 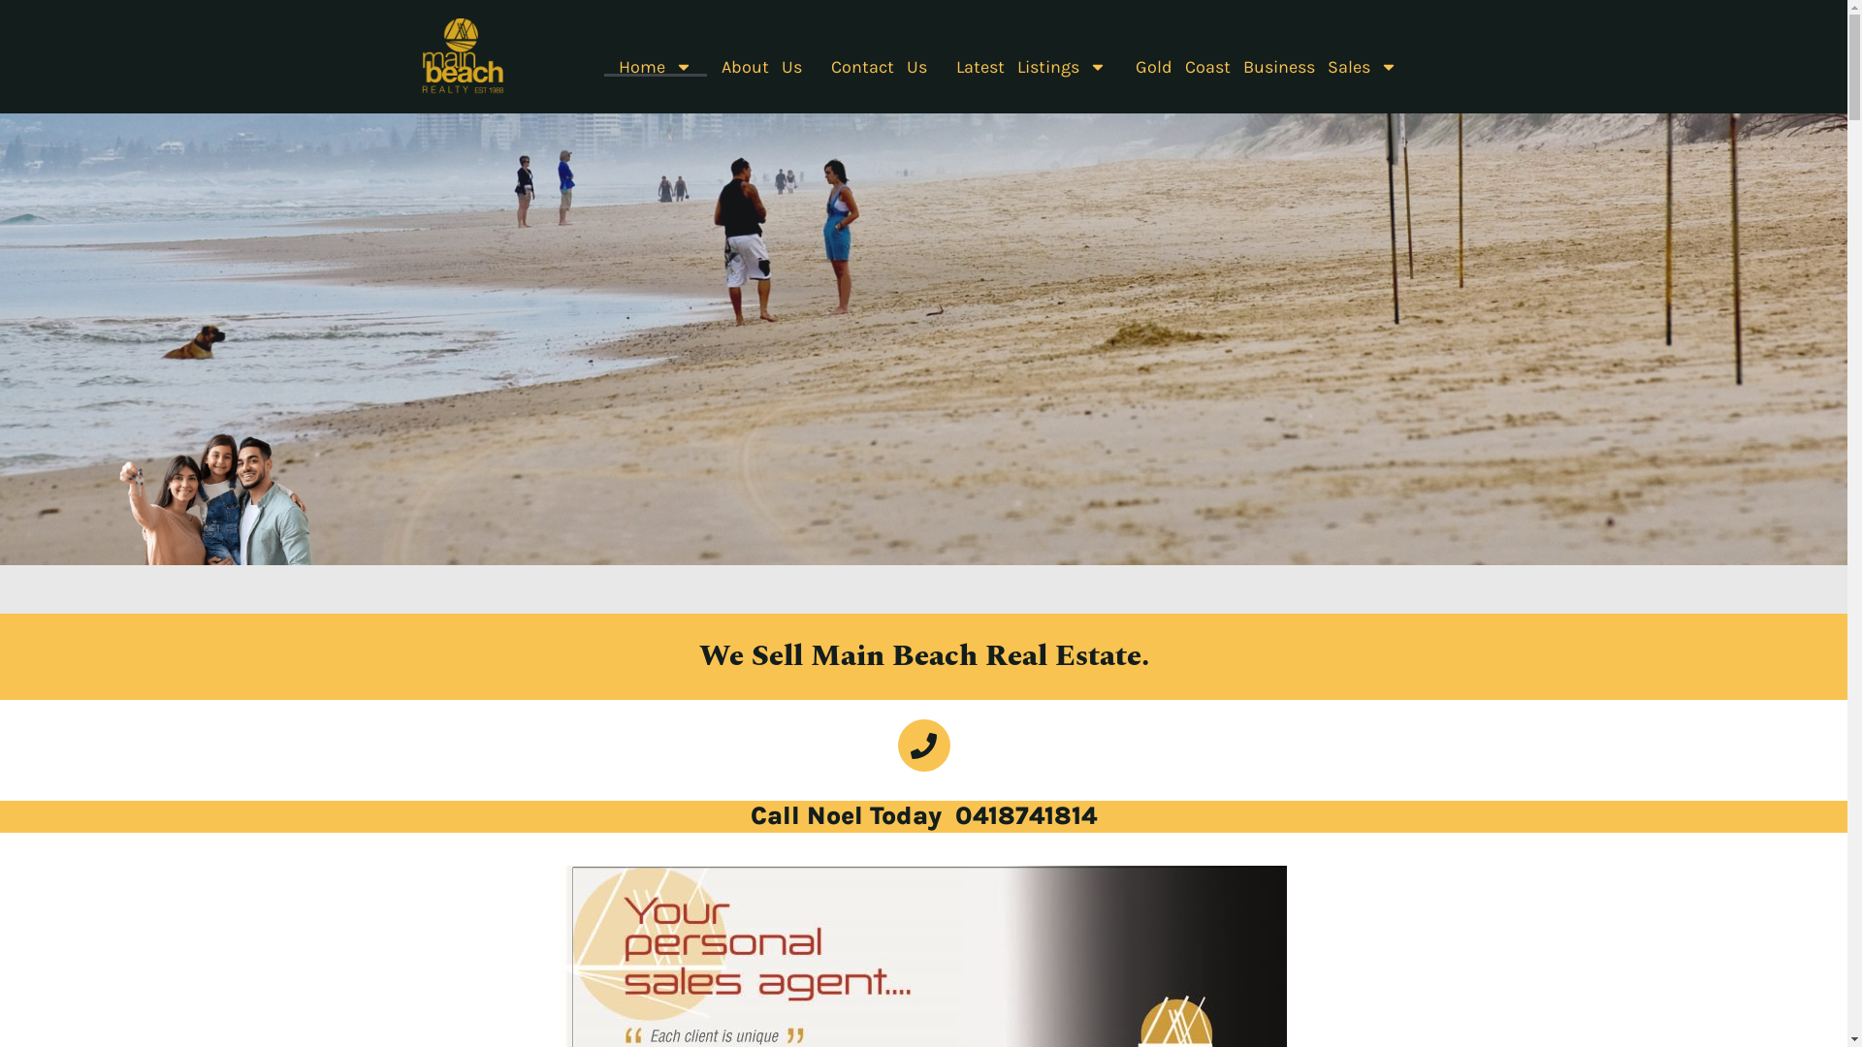 What do you see at coordinates (879, 67) in the screenshot?
I see `Contact Us` at bounding box center [879, 67].